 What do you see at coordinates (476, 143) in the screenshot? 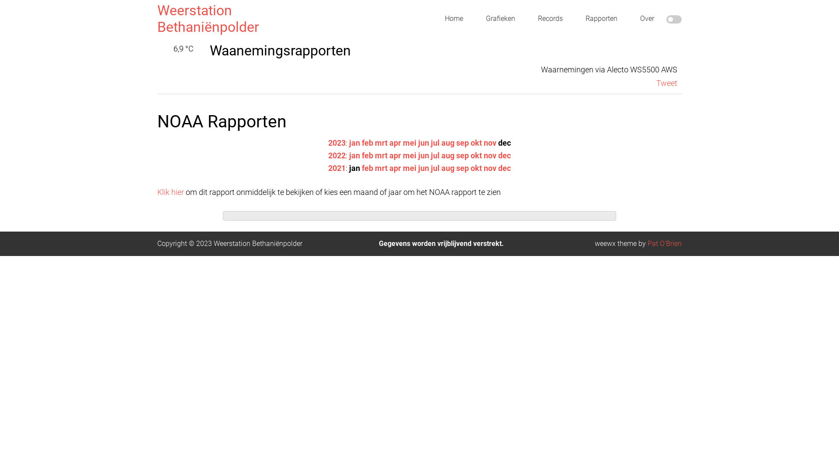
I see `okt` at bounding box center [476, 143].